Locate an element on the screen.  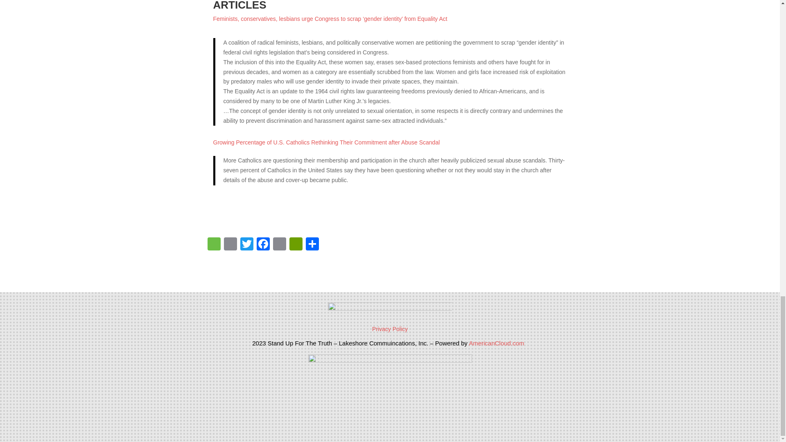
Twitter is located at coordinates (246, 245).